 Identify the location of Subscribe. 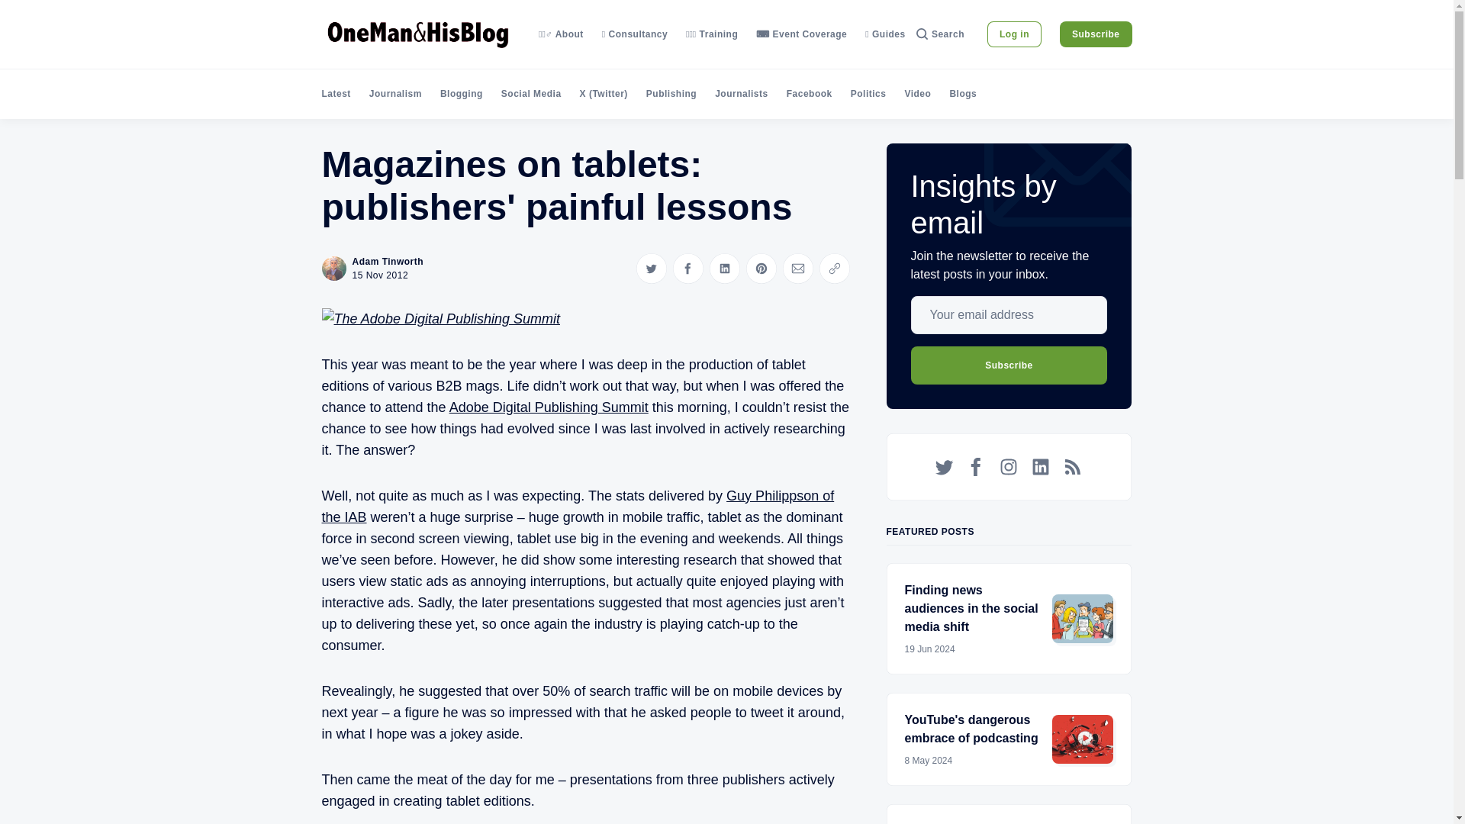
(1096, 34).